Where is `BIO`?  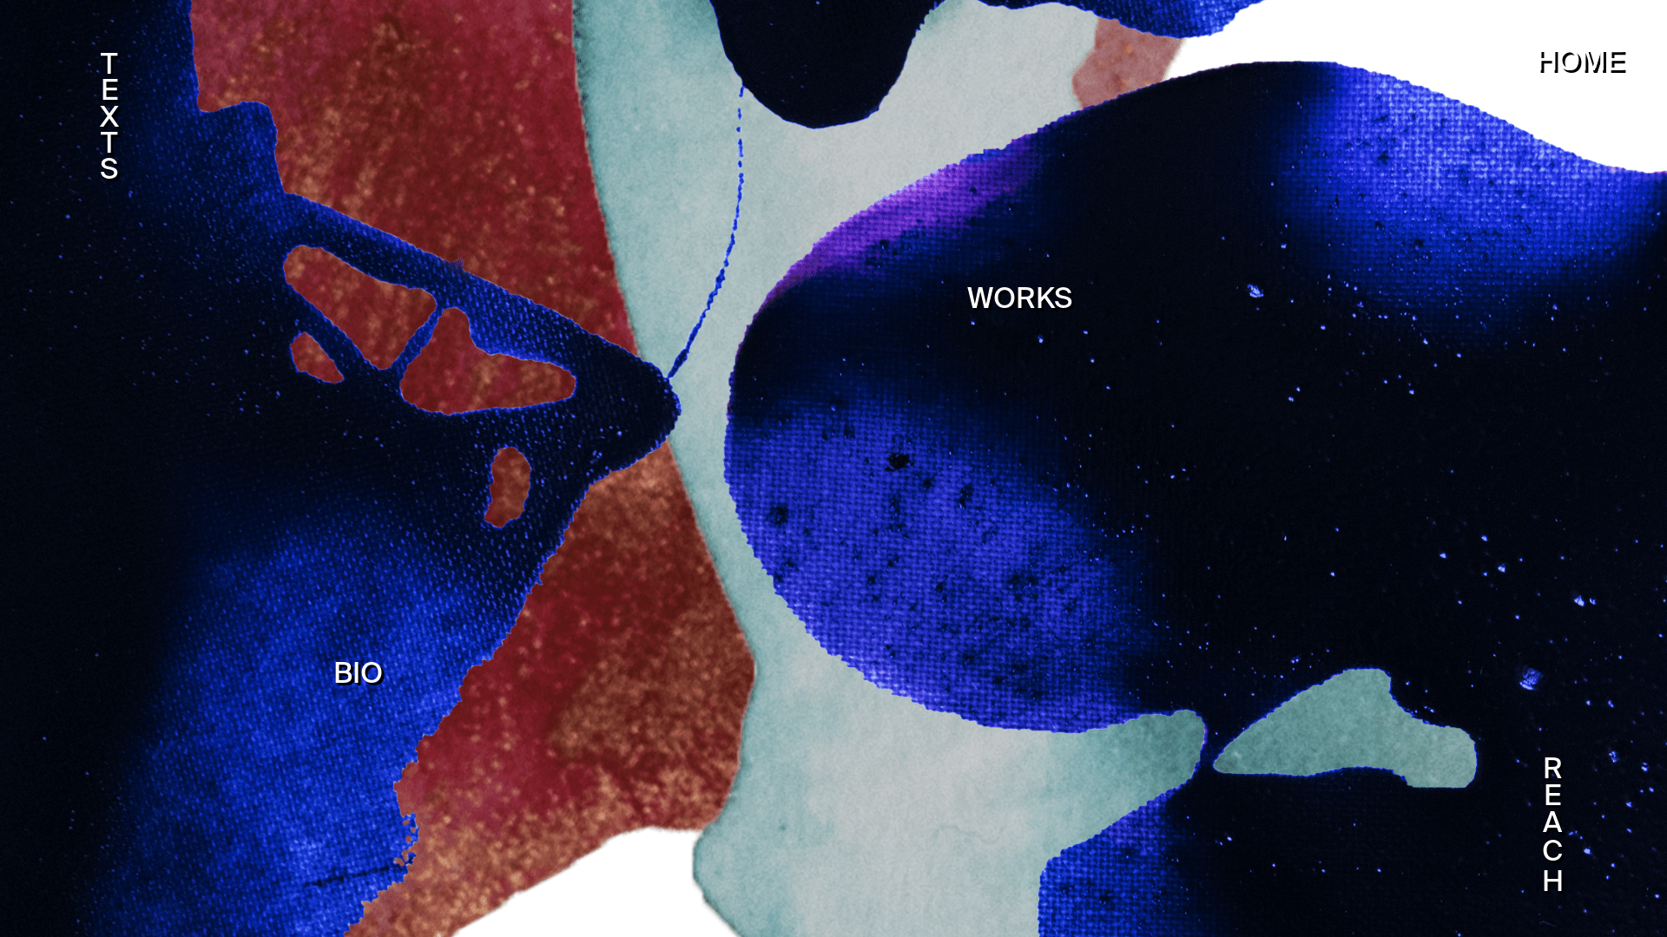
BIO is located at coordinates (358, 675).